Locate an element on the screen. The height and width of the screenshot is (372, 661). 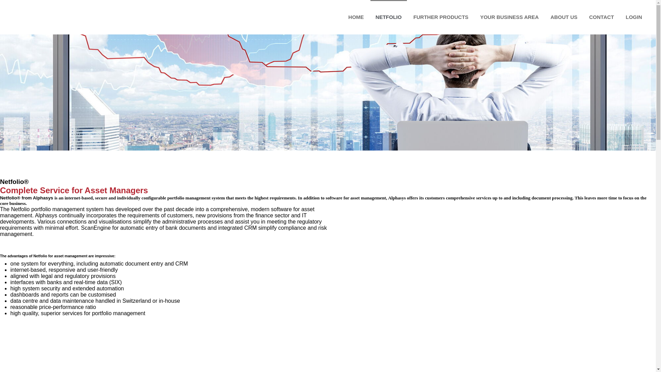
YOUR BUSINESS AREA is located at coordinates (510, 17).